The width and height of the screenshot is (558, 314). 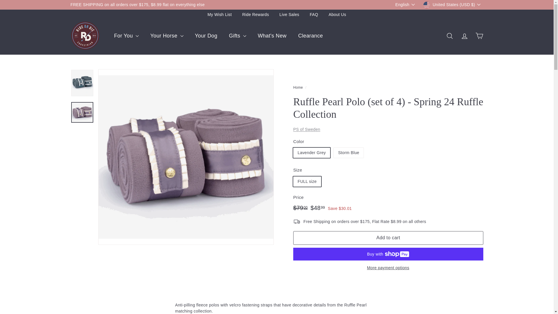 I want to click on English, so click(x=406, y=5).